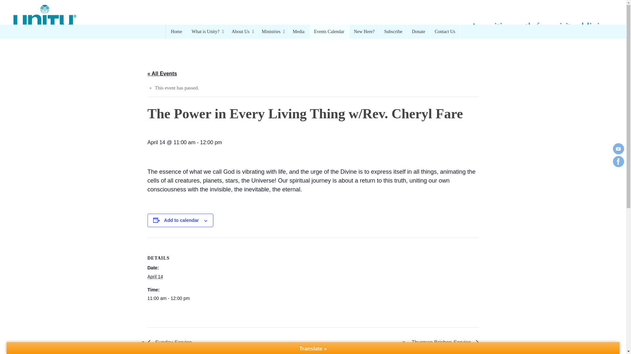 The width and height of the screenshot is (631, 354). What do you see at coordinates (155, 277) in the screenshot?
I see `2024-04-14` at bounding box center [155, 277].